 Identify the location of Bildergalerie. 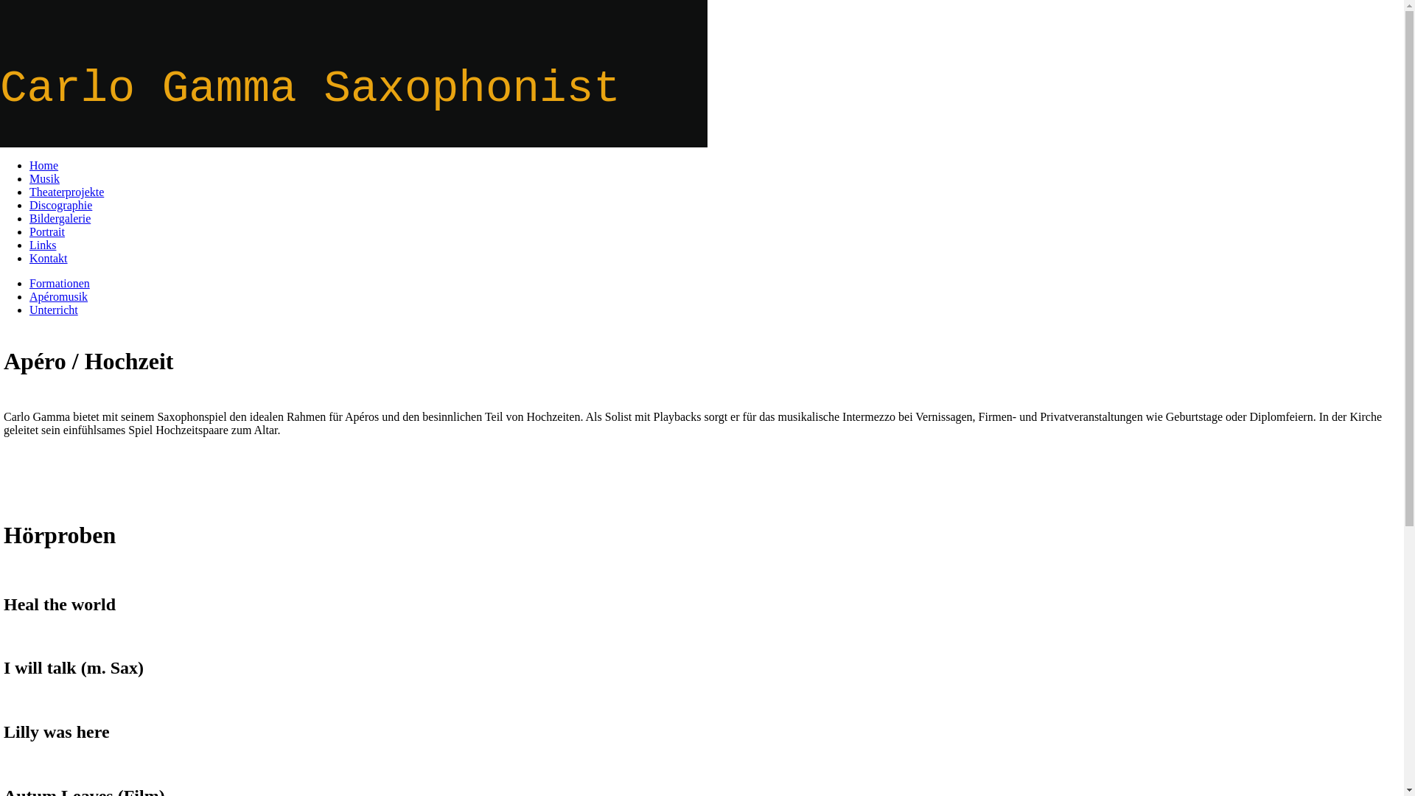
(60, 218).